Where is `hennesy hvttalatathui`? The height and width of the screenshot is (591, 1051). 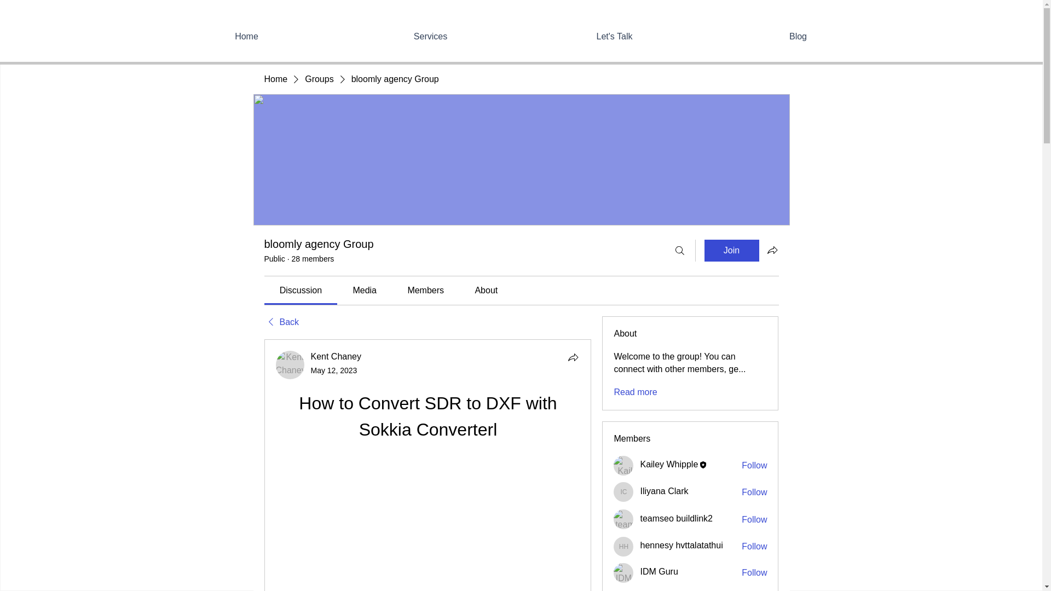 hennesy hvttalatathui is located at coordinates (681, 545).